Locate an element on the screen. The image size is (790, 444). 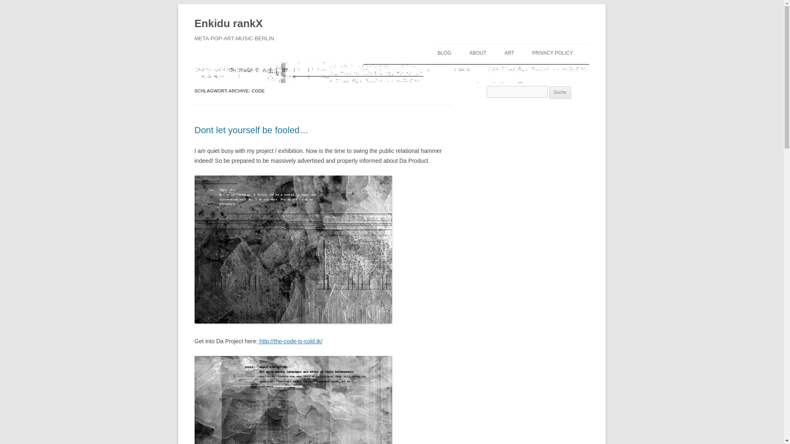
PRIVACY POLICY is located at coordinates (553, 53).